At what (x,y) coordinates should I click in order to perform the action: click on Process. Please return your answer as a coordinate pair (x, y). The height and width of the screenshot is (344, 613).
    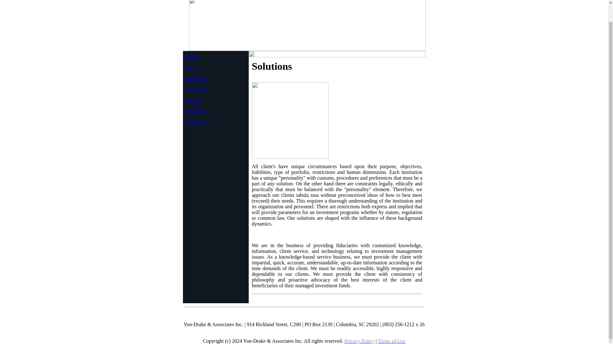
    Looking at the image, I should click on (193, 100).